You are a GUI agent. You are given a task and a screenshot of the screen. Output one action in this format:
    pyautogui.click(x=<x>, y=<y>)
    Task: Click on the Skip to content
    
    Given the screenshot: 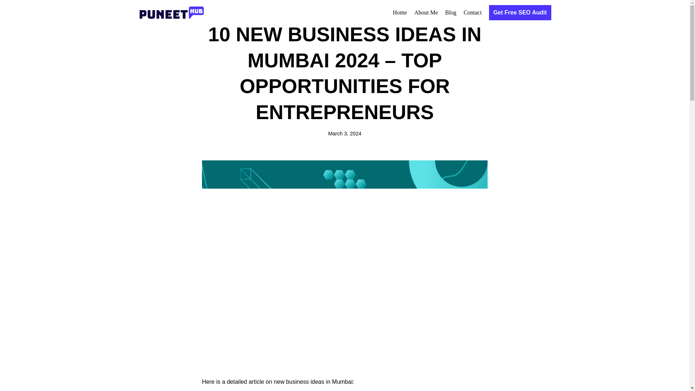 What is the action you would take?
    pyautogui.click(x=5, y=15)
    